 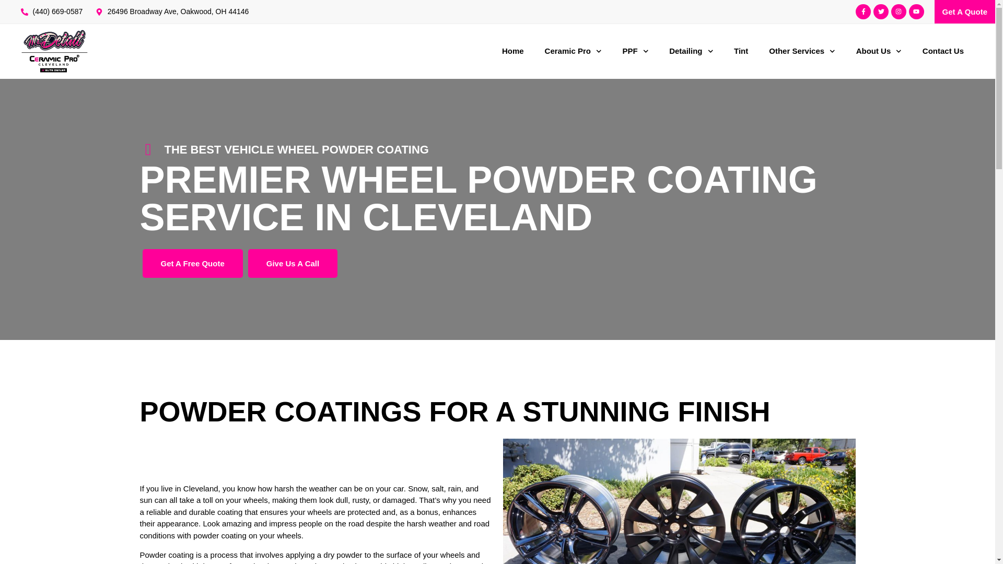 I want to click on Detailing, so click(x=691, y=51).